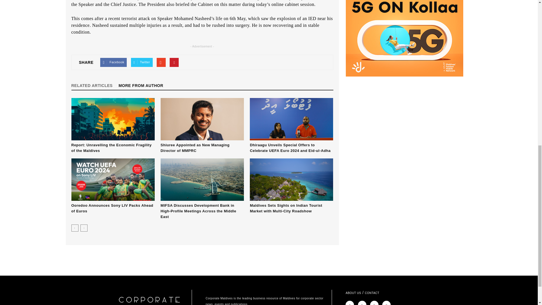 The width and height of the screenshot is (542, 305). Describe the element at coordinates (142, 62) in the screenshot. I see `Twitter` at that location.